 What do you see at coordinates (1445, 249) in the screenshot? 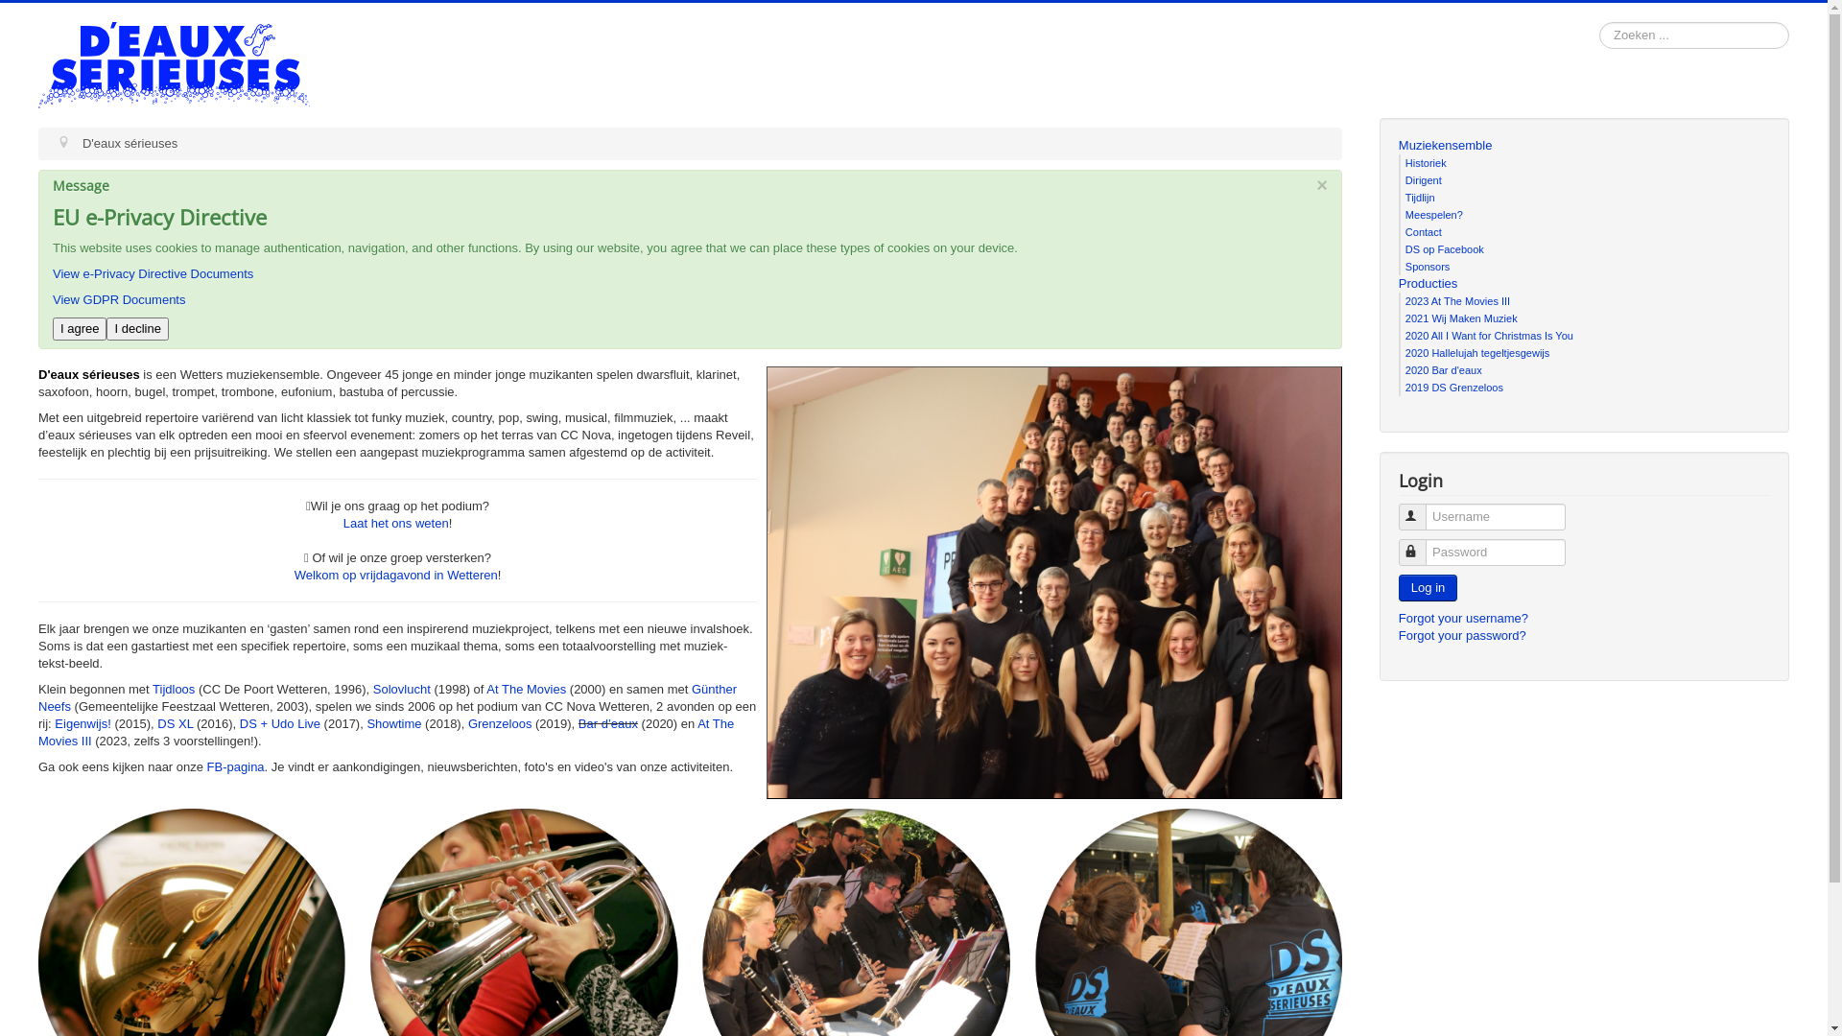
I see `DS op Facebook` at bounding box center [1445, 249].